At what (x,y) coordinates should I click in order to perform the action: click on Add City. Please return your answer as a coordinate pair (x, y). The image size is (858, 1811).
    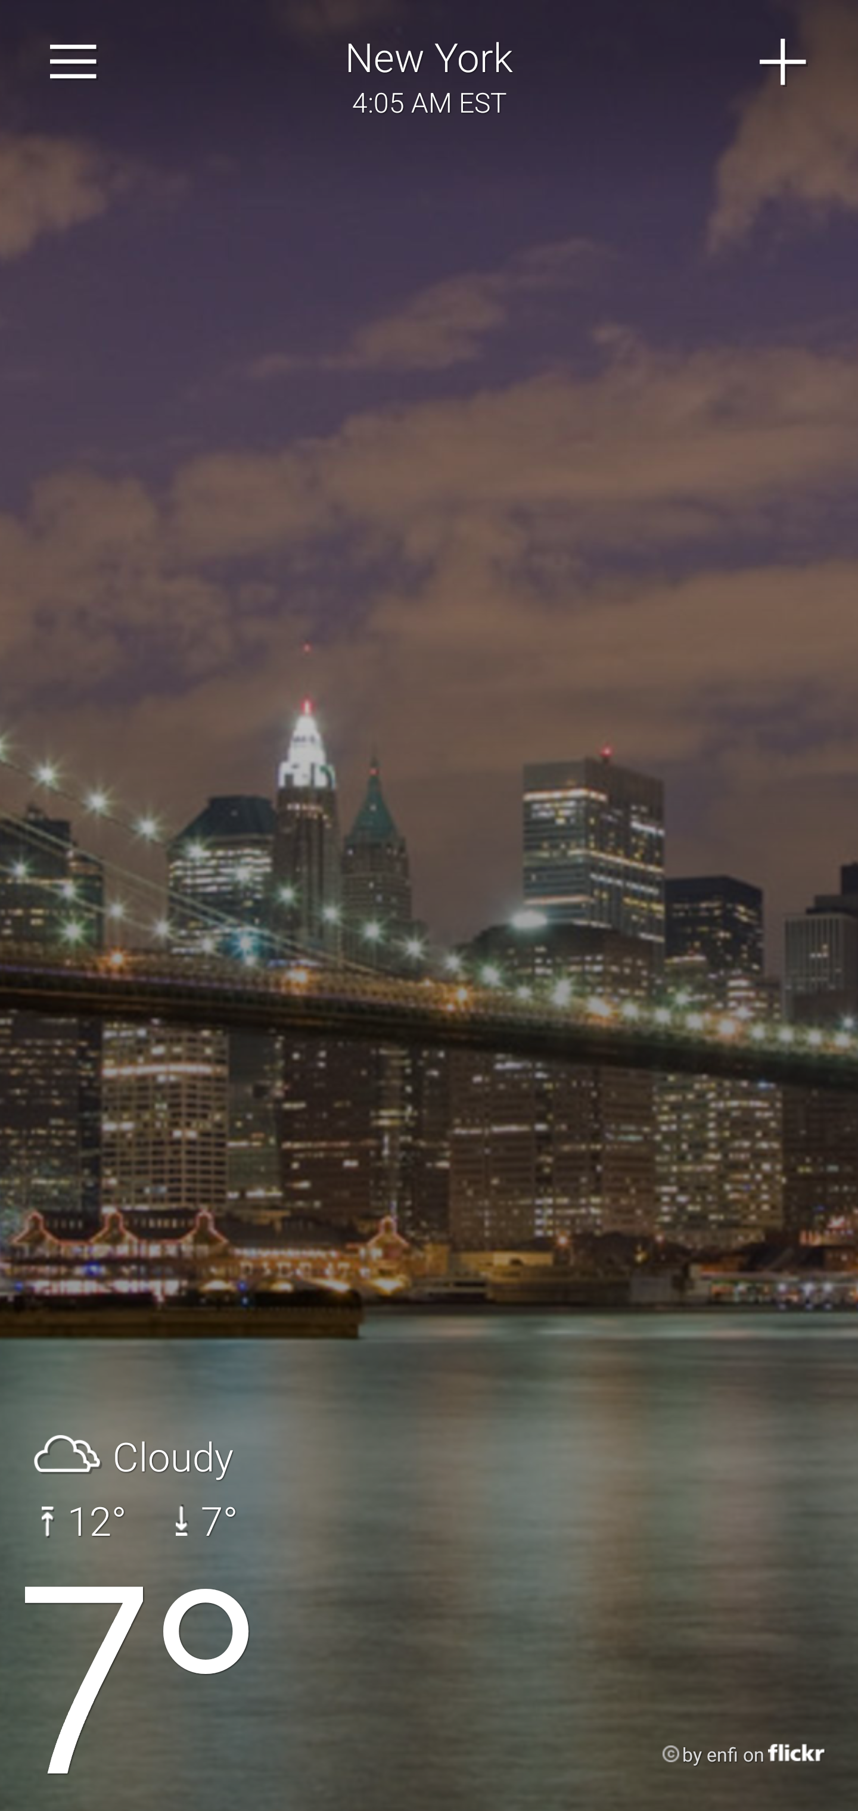
    Looking at the image, I should click on (784, 62).